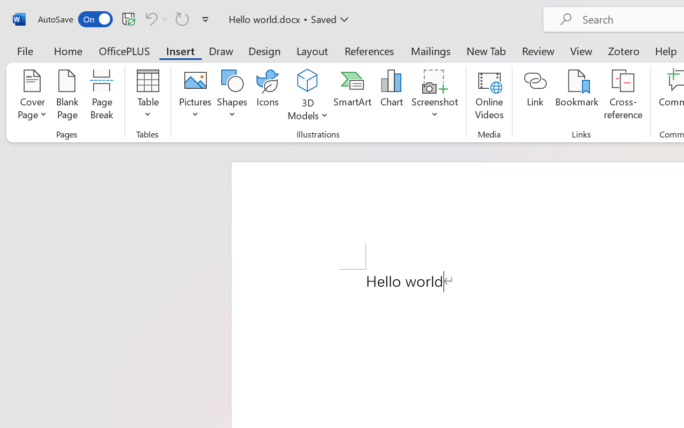 Image resolution: width=684 pixels, height=428 pixels. I want to click on File Tab, so click(25, 50).